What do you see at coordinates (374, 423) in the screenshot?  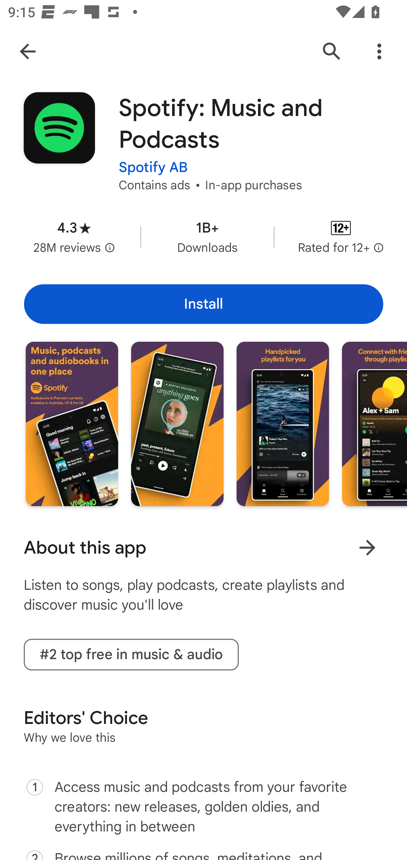 I see `Screenshot "4" of "8"` at bounding box center [374, 423].